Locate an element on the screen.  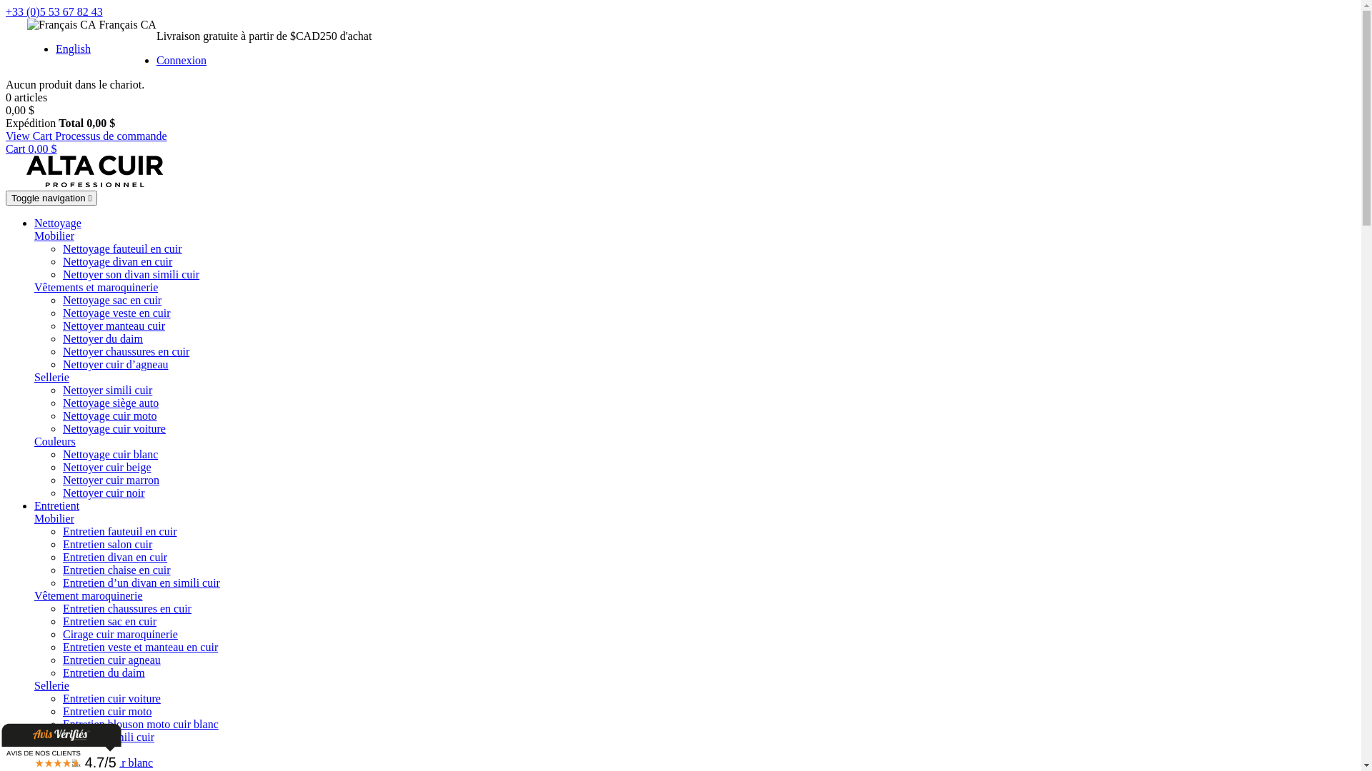
Cart 0,00 $ is located at coordinates (31, 148).